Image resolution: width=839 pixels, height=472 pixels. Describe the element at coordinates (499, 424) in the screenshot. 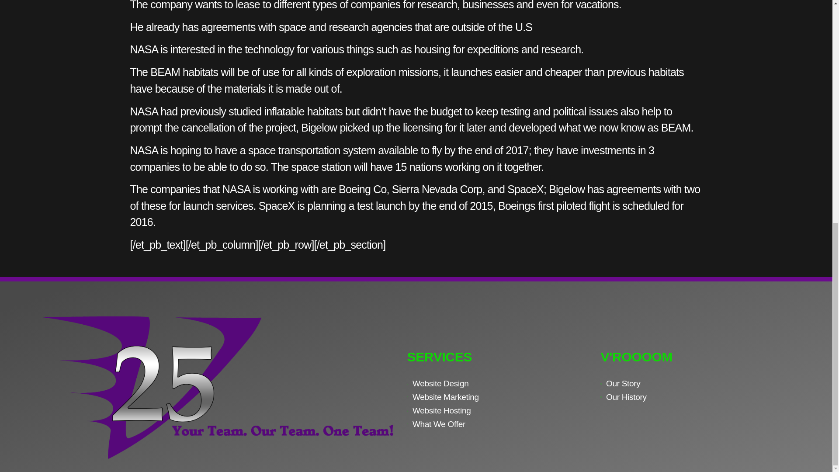

I see `What We Offer` at that location.